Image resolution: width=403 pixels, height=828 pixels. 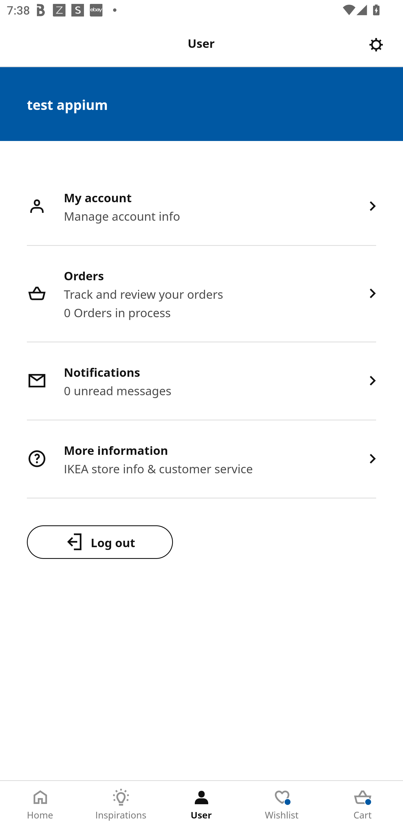 What do you see at coordinates (363, 805) in the screenshot?
I see `Cart
Tab 5 of 5` at bounding box center [363, 805].